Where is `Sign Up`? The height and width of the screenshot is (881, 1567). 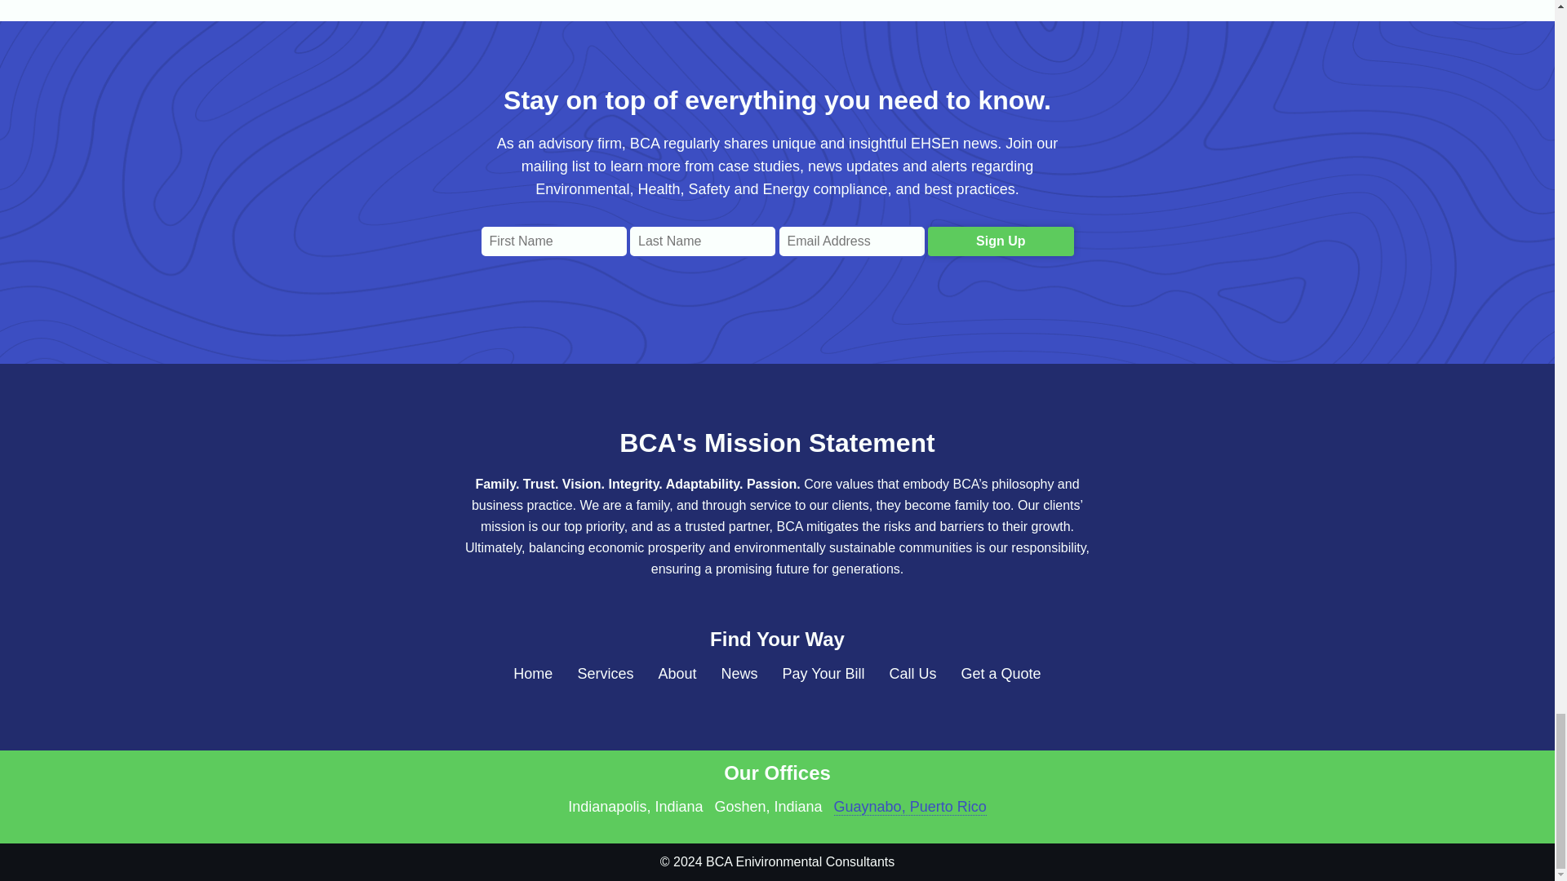 Sign Up is located at coordinates (1001, 241).